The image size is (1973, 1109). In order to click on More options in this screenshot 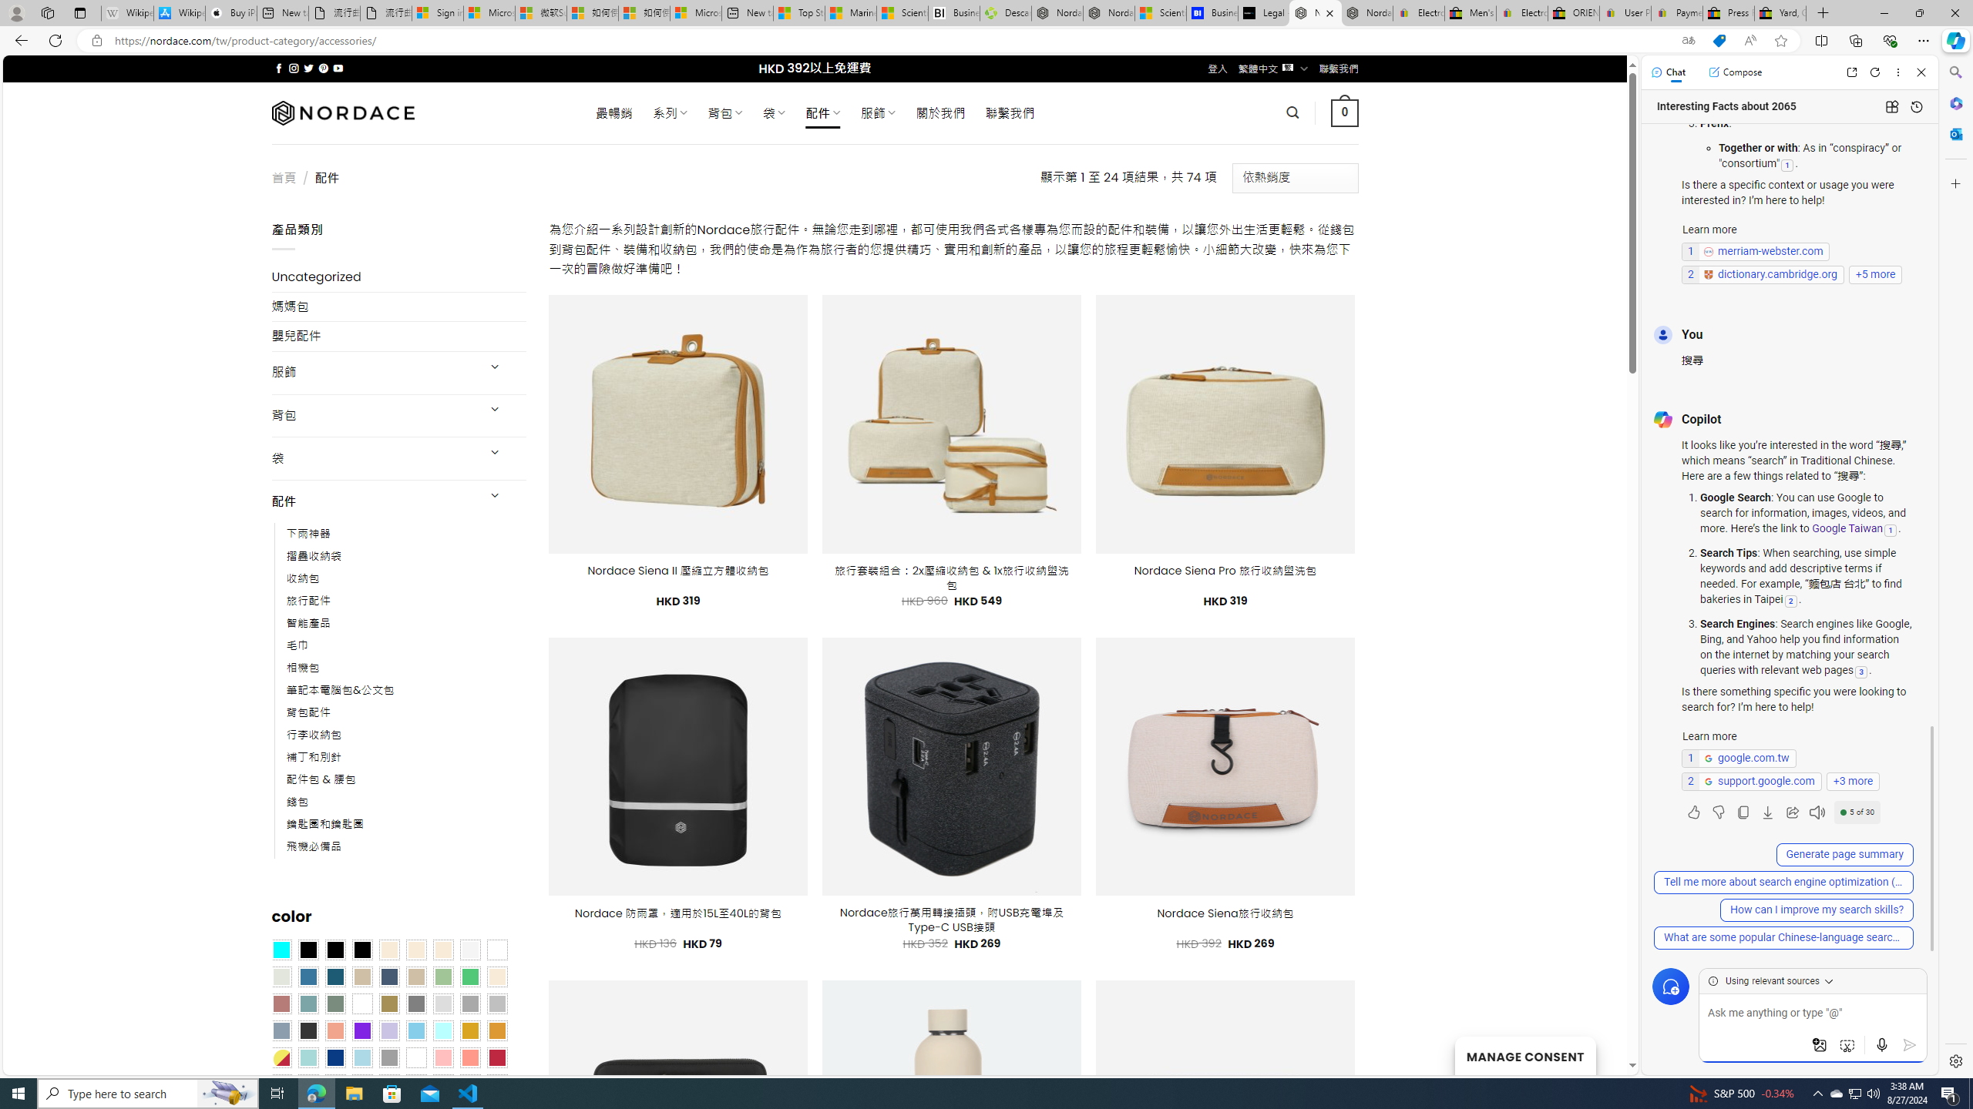, I will do `click(1899, 72)`.